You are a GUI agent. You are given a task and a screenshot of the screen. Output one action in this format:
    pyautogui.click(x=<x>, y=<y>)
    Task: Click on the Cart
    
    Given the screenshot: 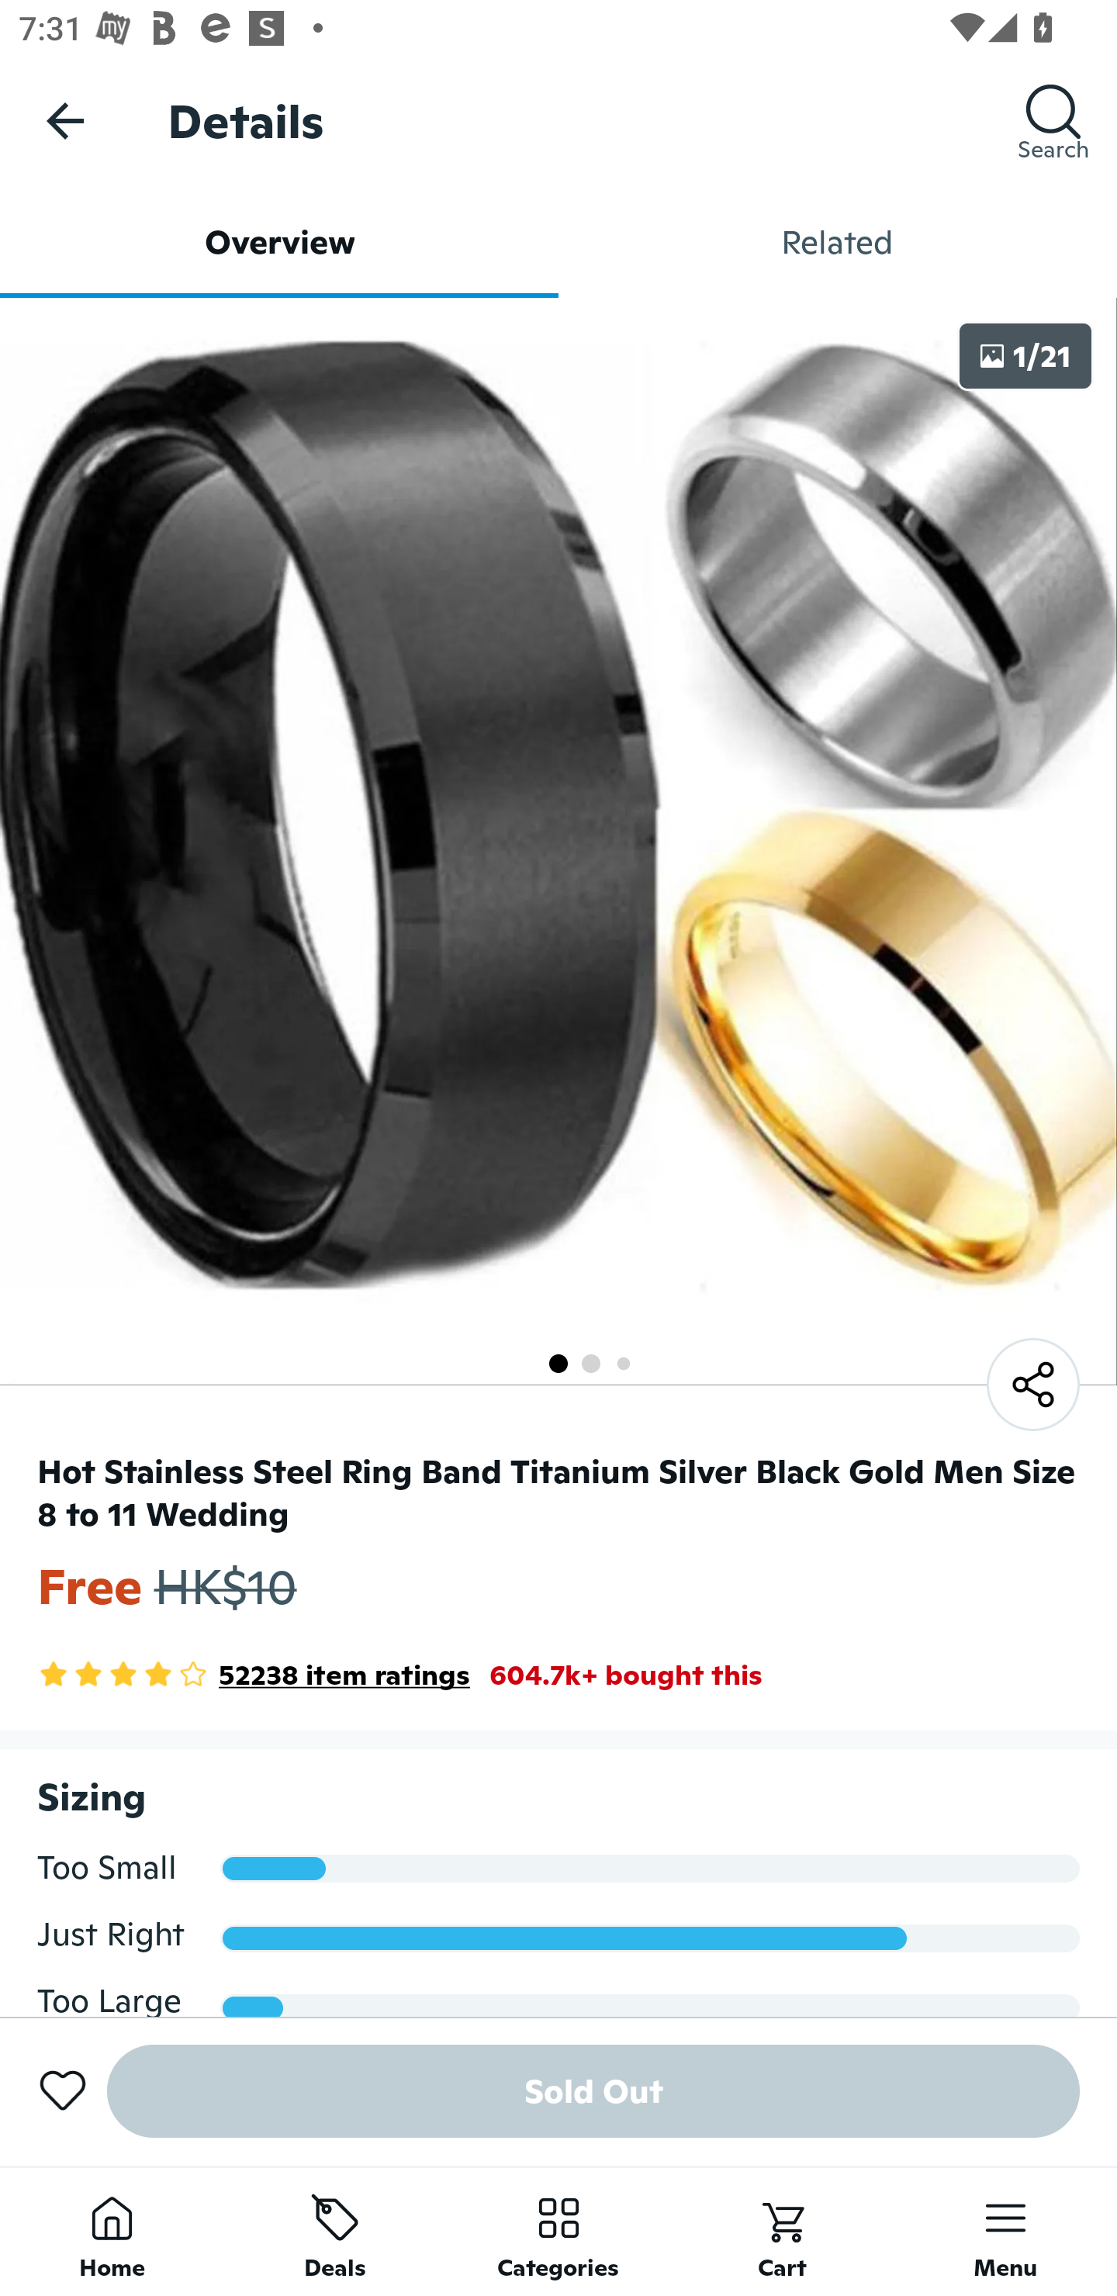 What is the action you would take?
    pyautogui.click(x=782, y=2231)
    